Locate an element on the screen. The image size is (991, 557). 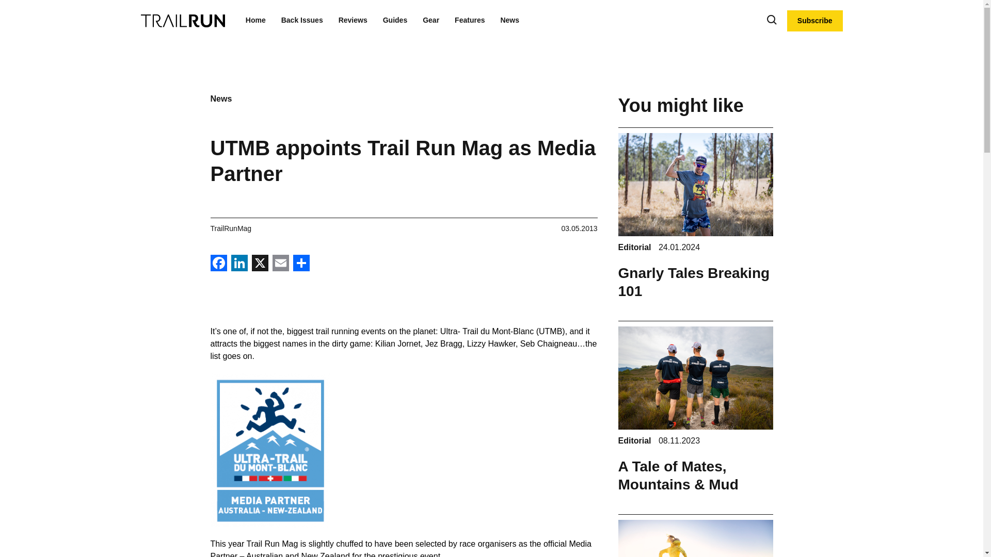
LinkedIn is located at coordinates (239, 264).